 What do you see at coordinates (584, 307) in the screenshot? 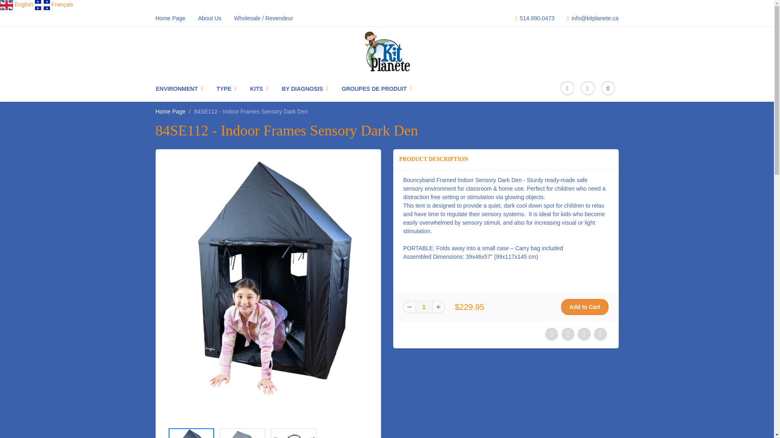
I see `Add to Cart` at bounding box center [584, 307].